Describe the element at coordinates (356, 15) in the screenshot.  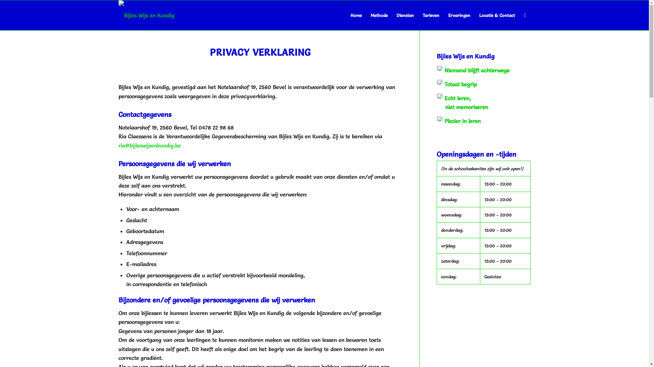
I see `Home` at that location.